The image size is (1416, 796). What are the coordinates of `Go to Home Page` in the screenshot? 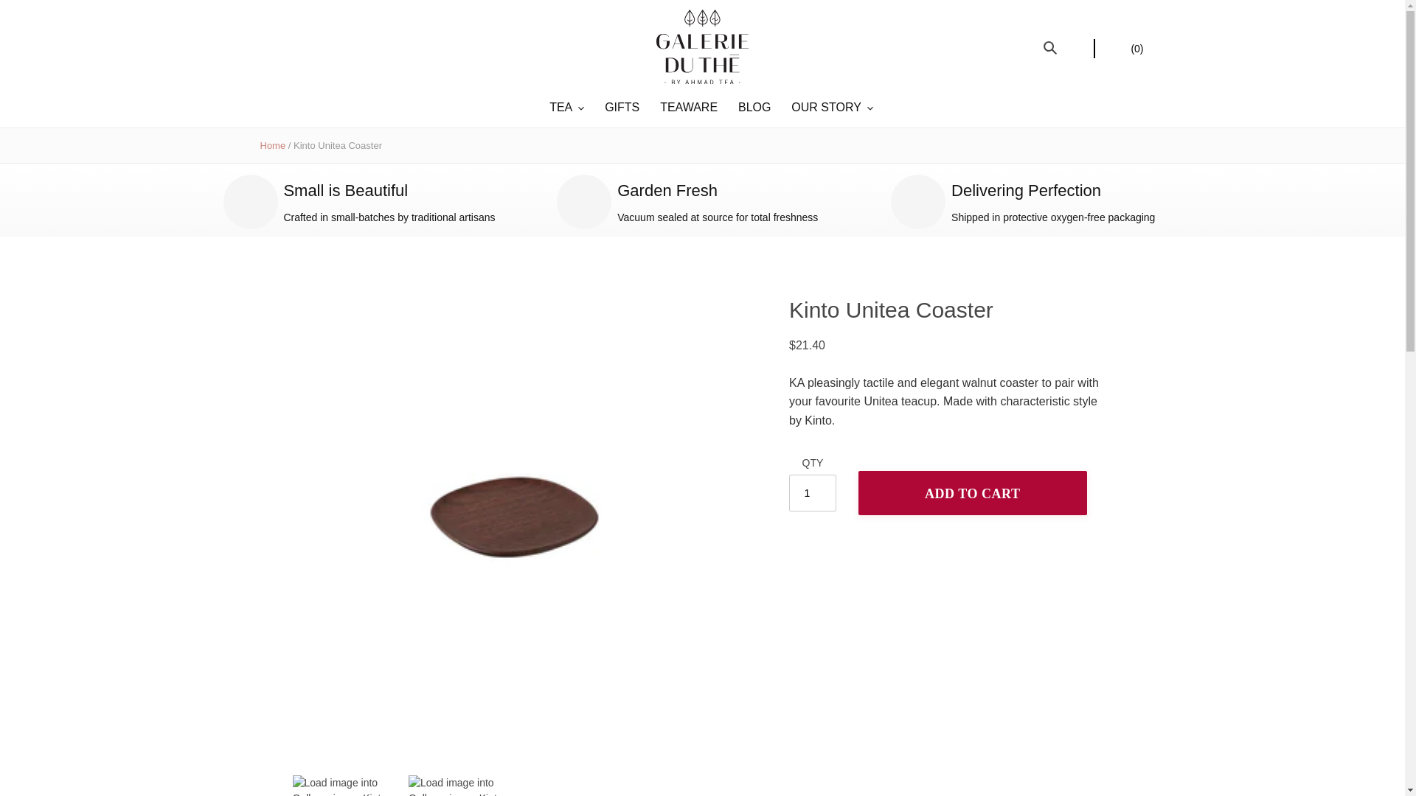 It's located at (272, 146).